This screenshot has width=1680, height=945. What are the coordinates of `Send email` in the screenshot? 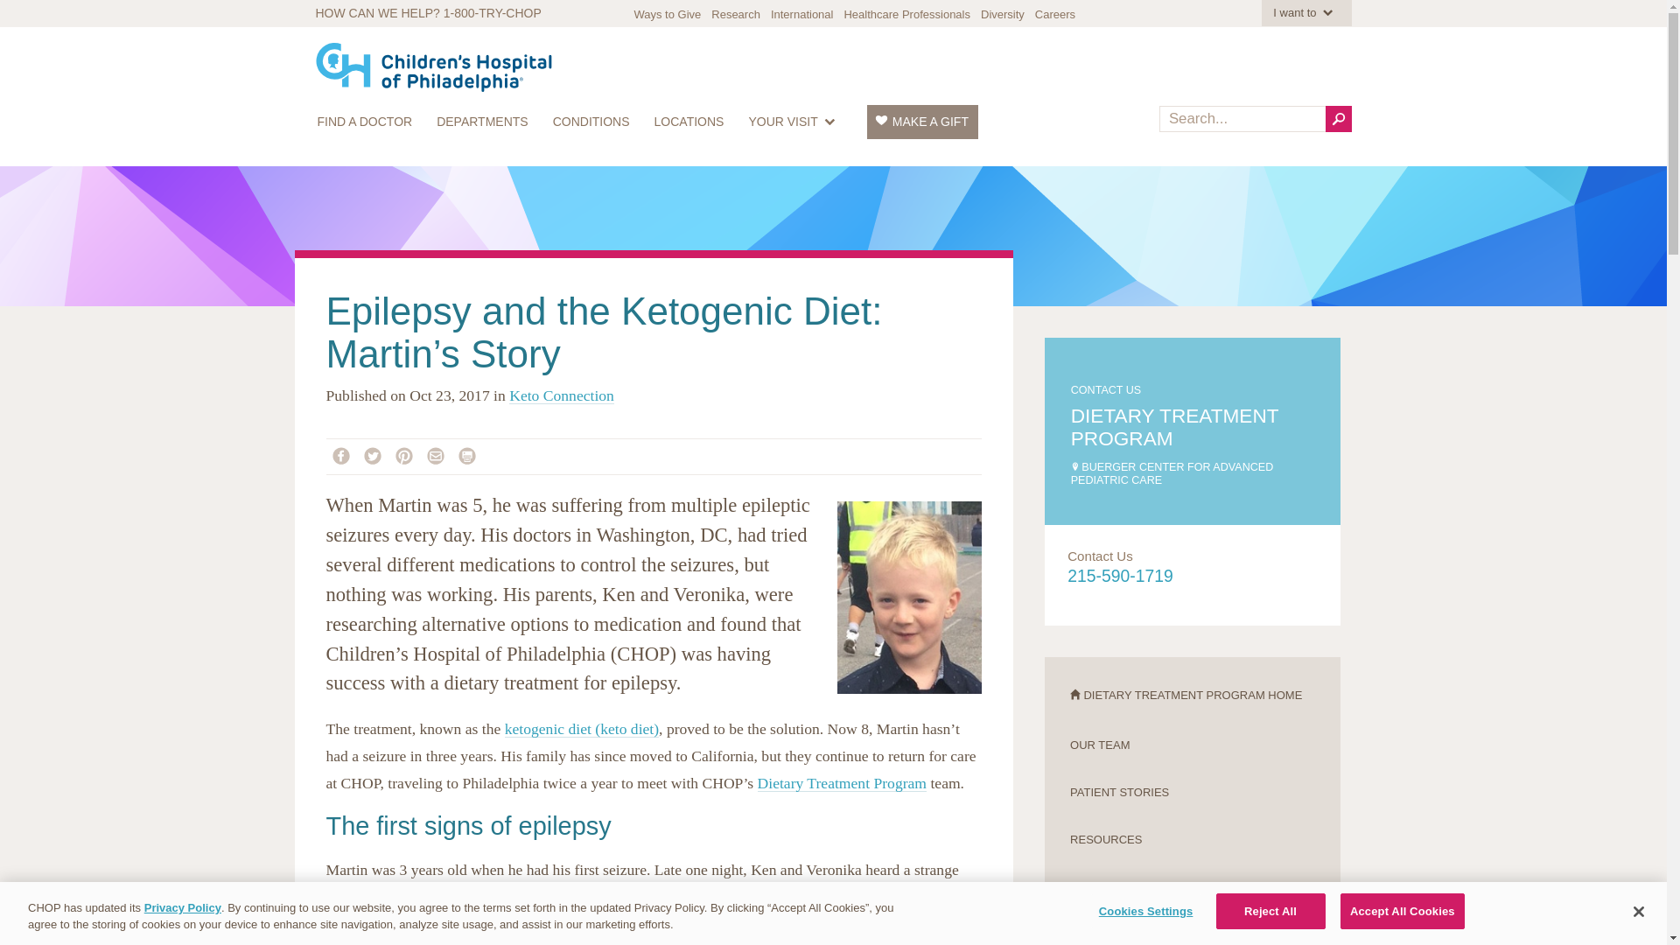 It's located at (437, 455).